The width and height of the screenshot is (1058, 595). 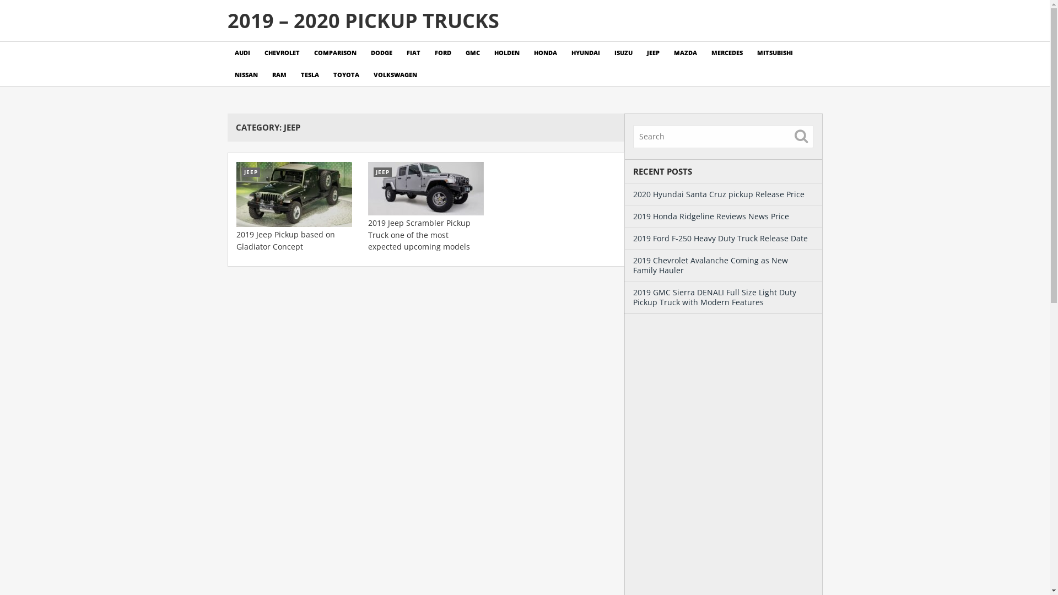 I want to click on CHEVROLET, so click(x=282, y=53).